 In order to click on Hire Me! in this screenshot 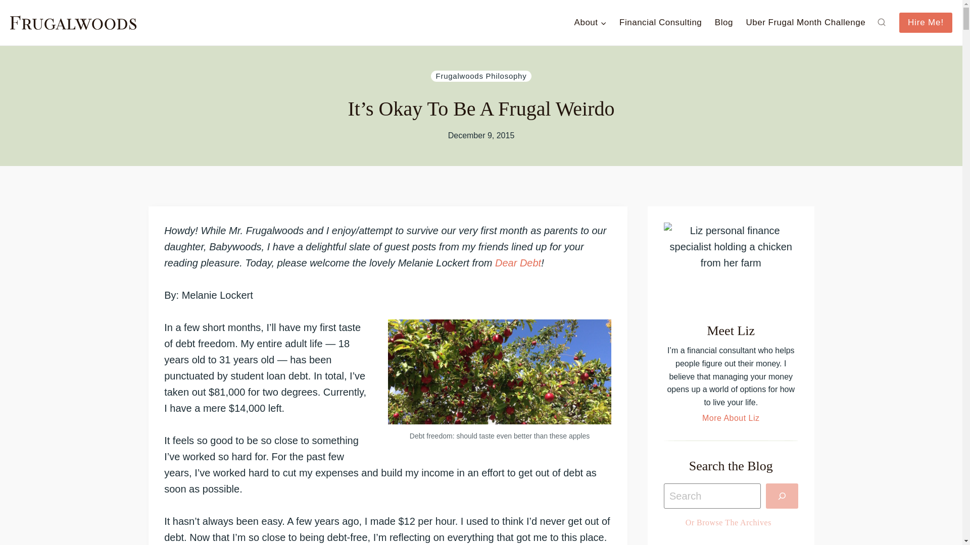, I will do `click(926, 22)`.